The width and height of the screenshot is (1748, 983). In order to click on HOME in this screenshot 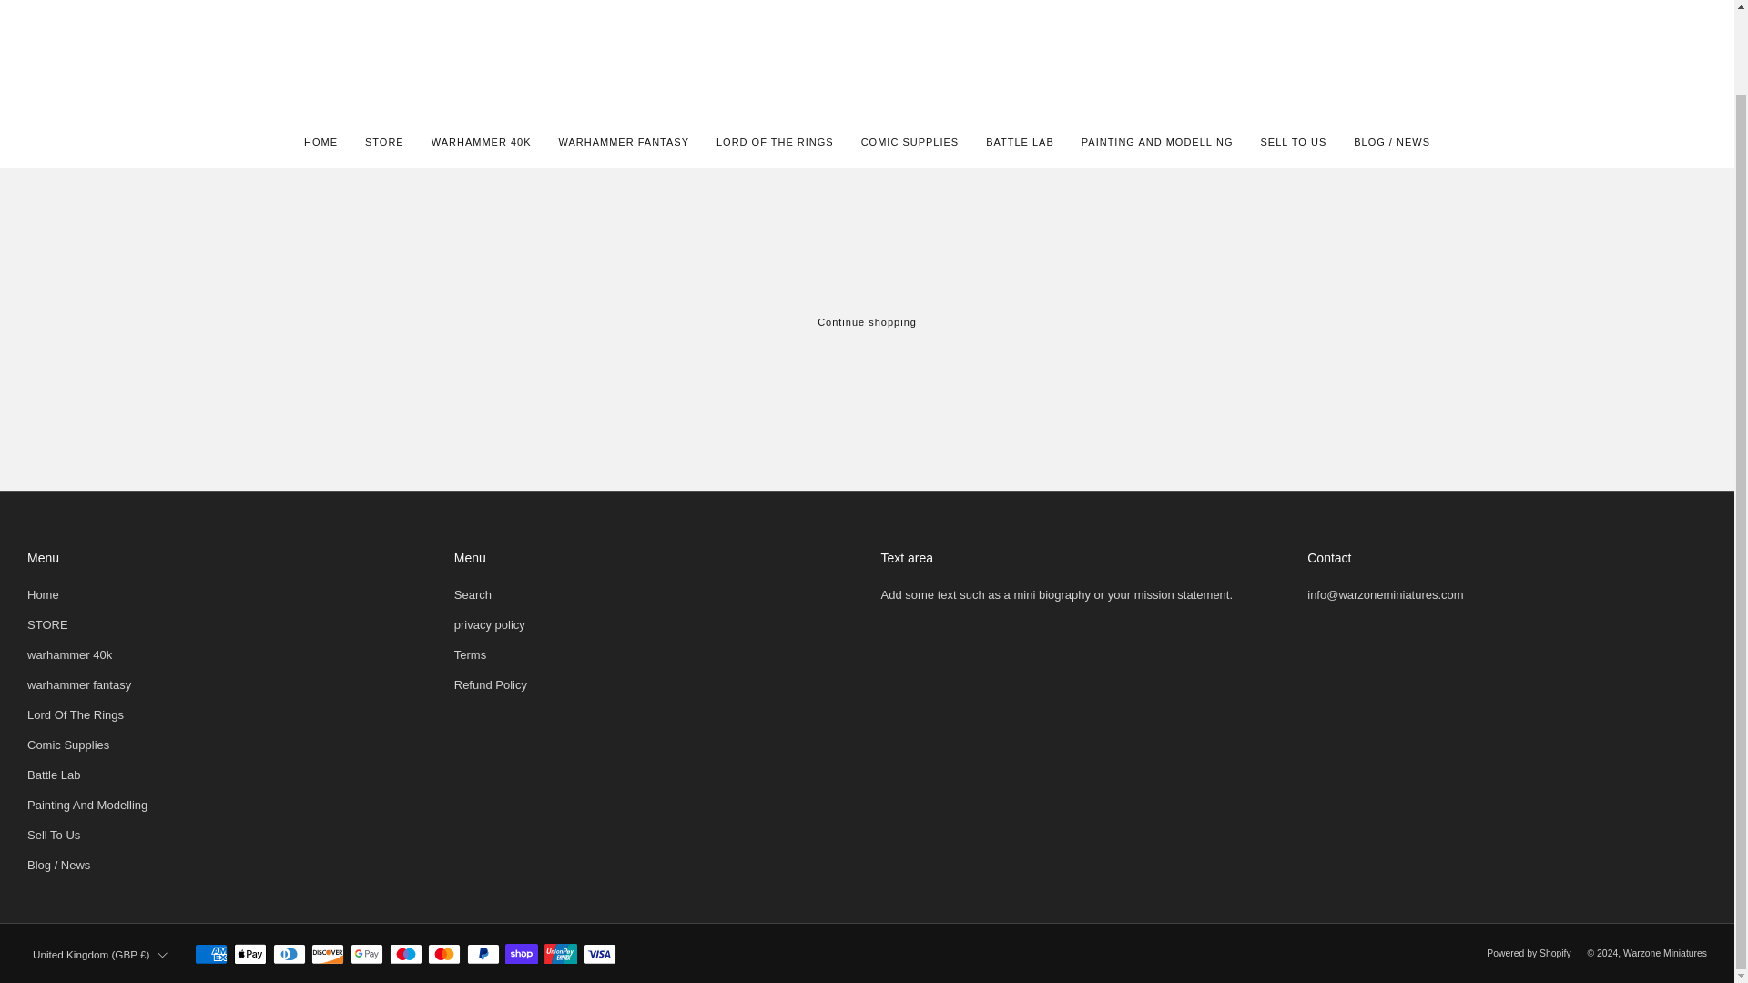, I will do `click(320, 142)`.